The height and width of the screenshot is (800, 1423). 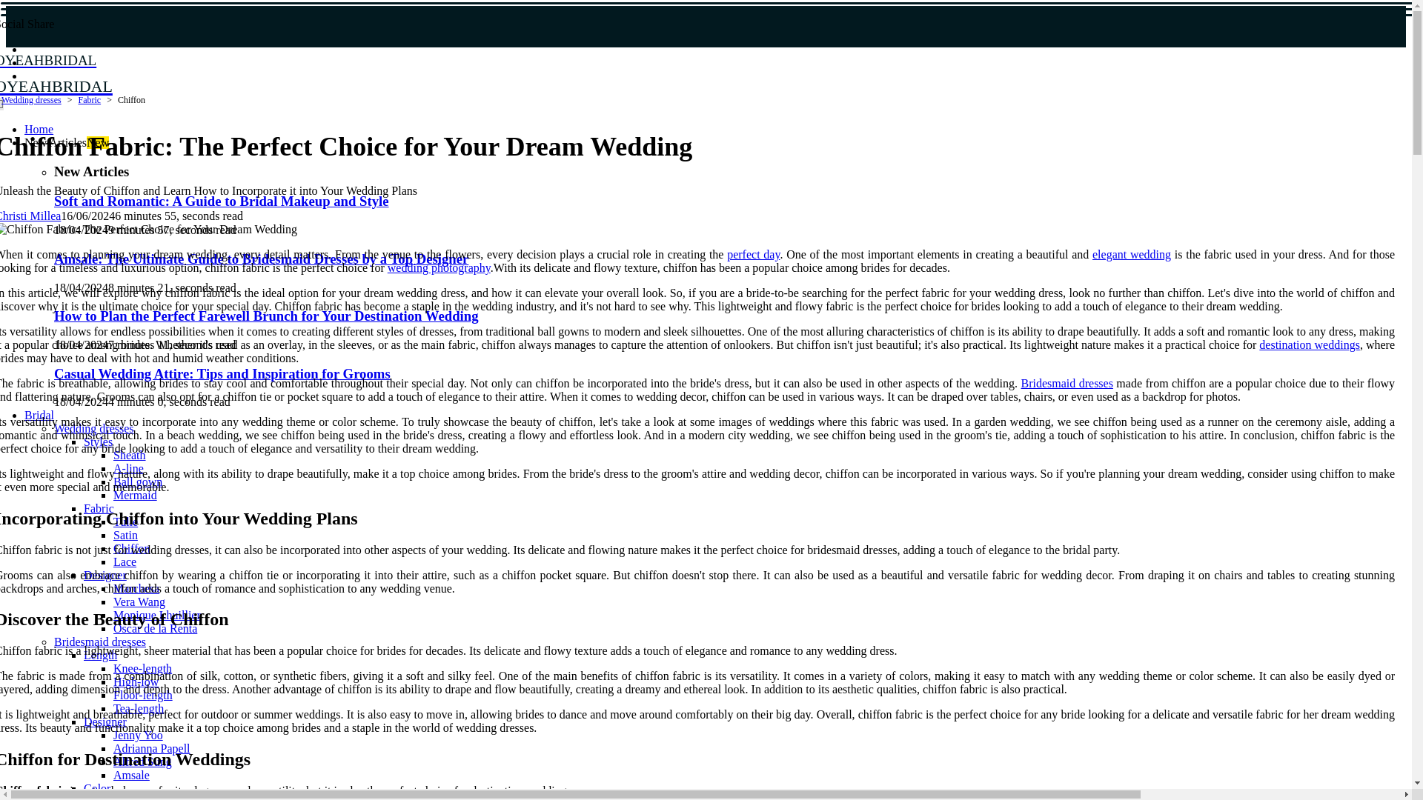 I want to click on Bridesmaid dresses, so click(x=99, y=641).